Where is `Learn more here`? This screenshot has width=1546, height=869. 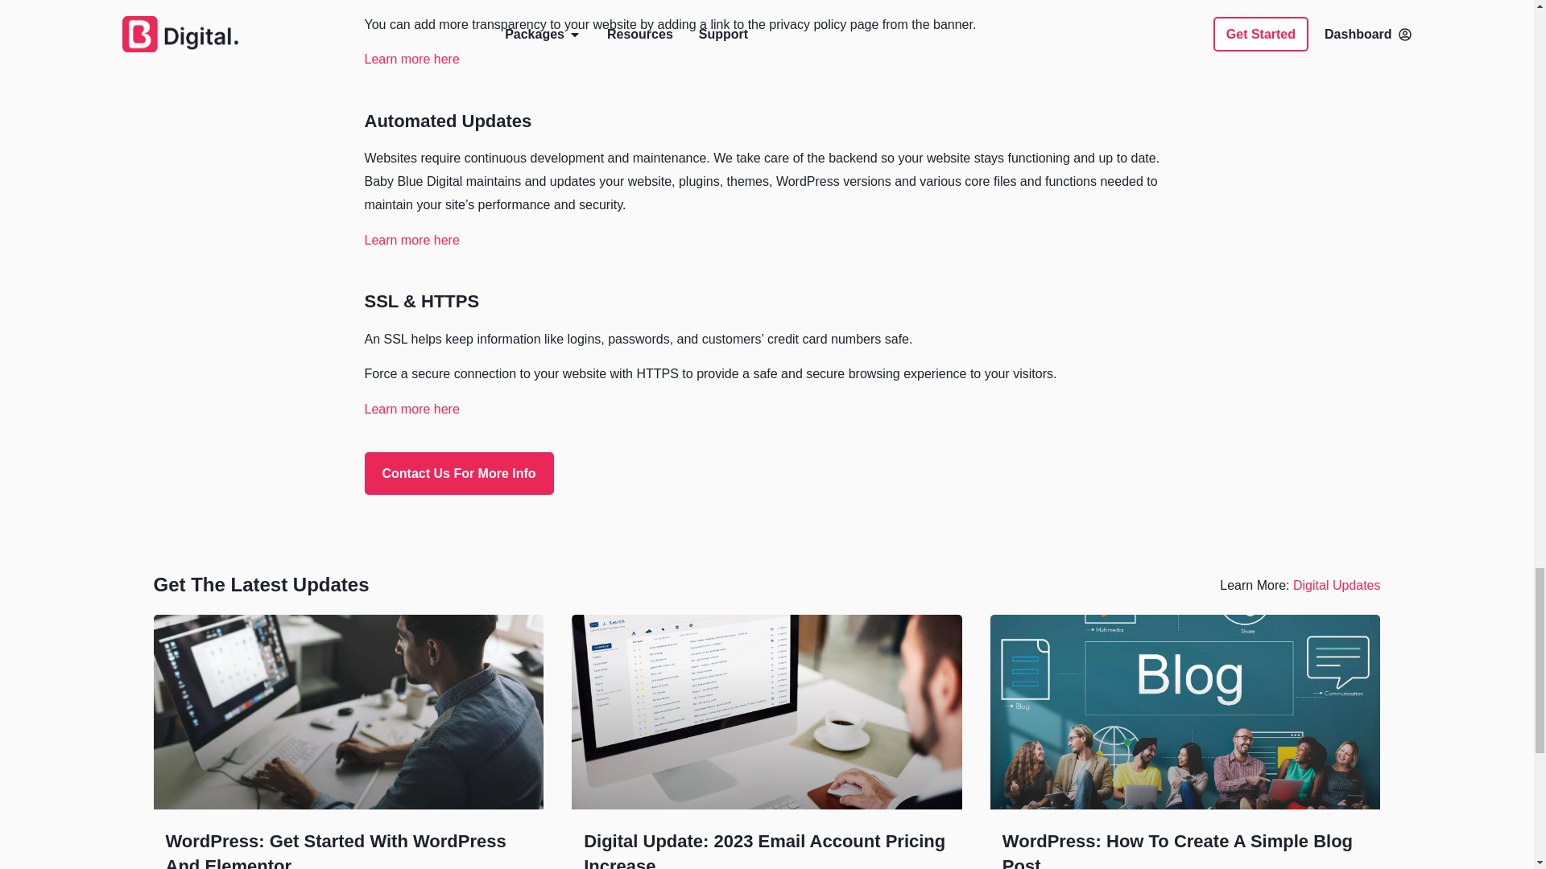
Learn more here is located at coordinates (411, 409).